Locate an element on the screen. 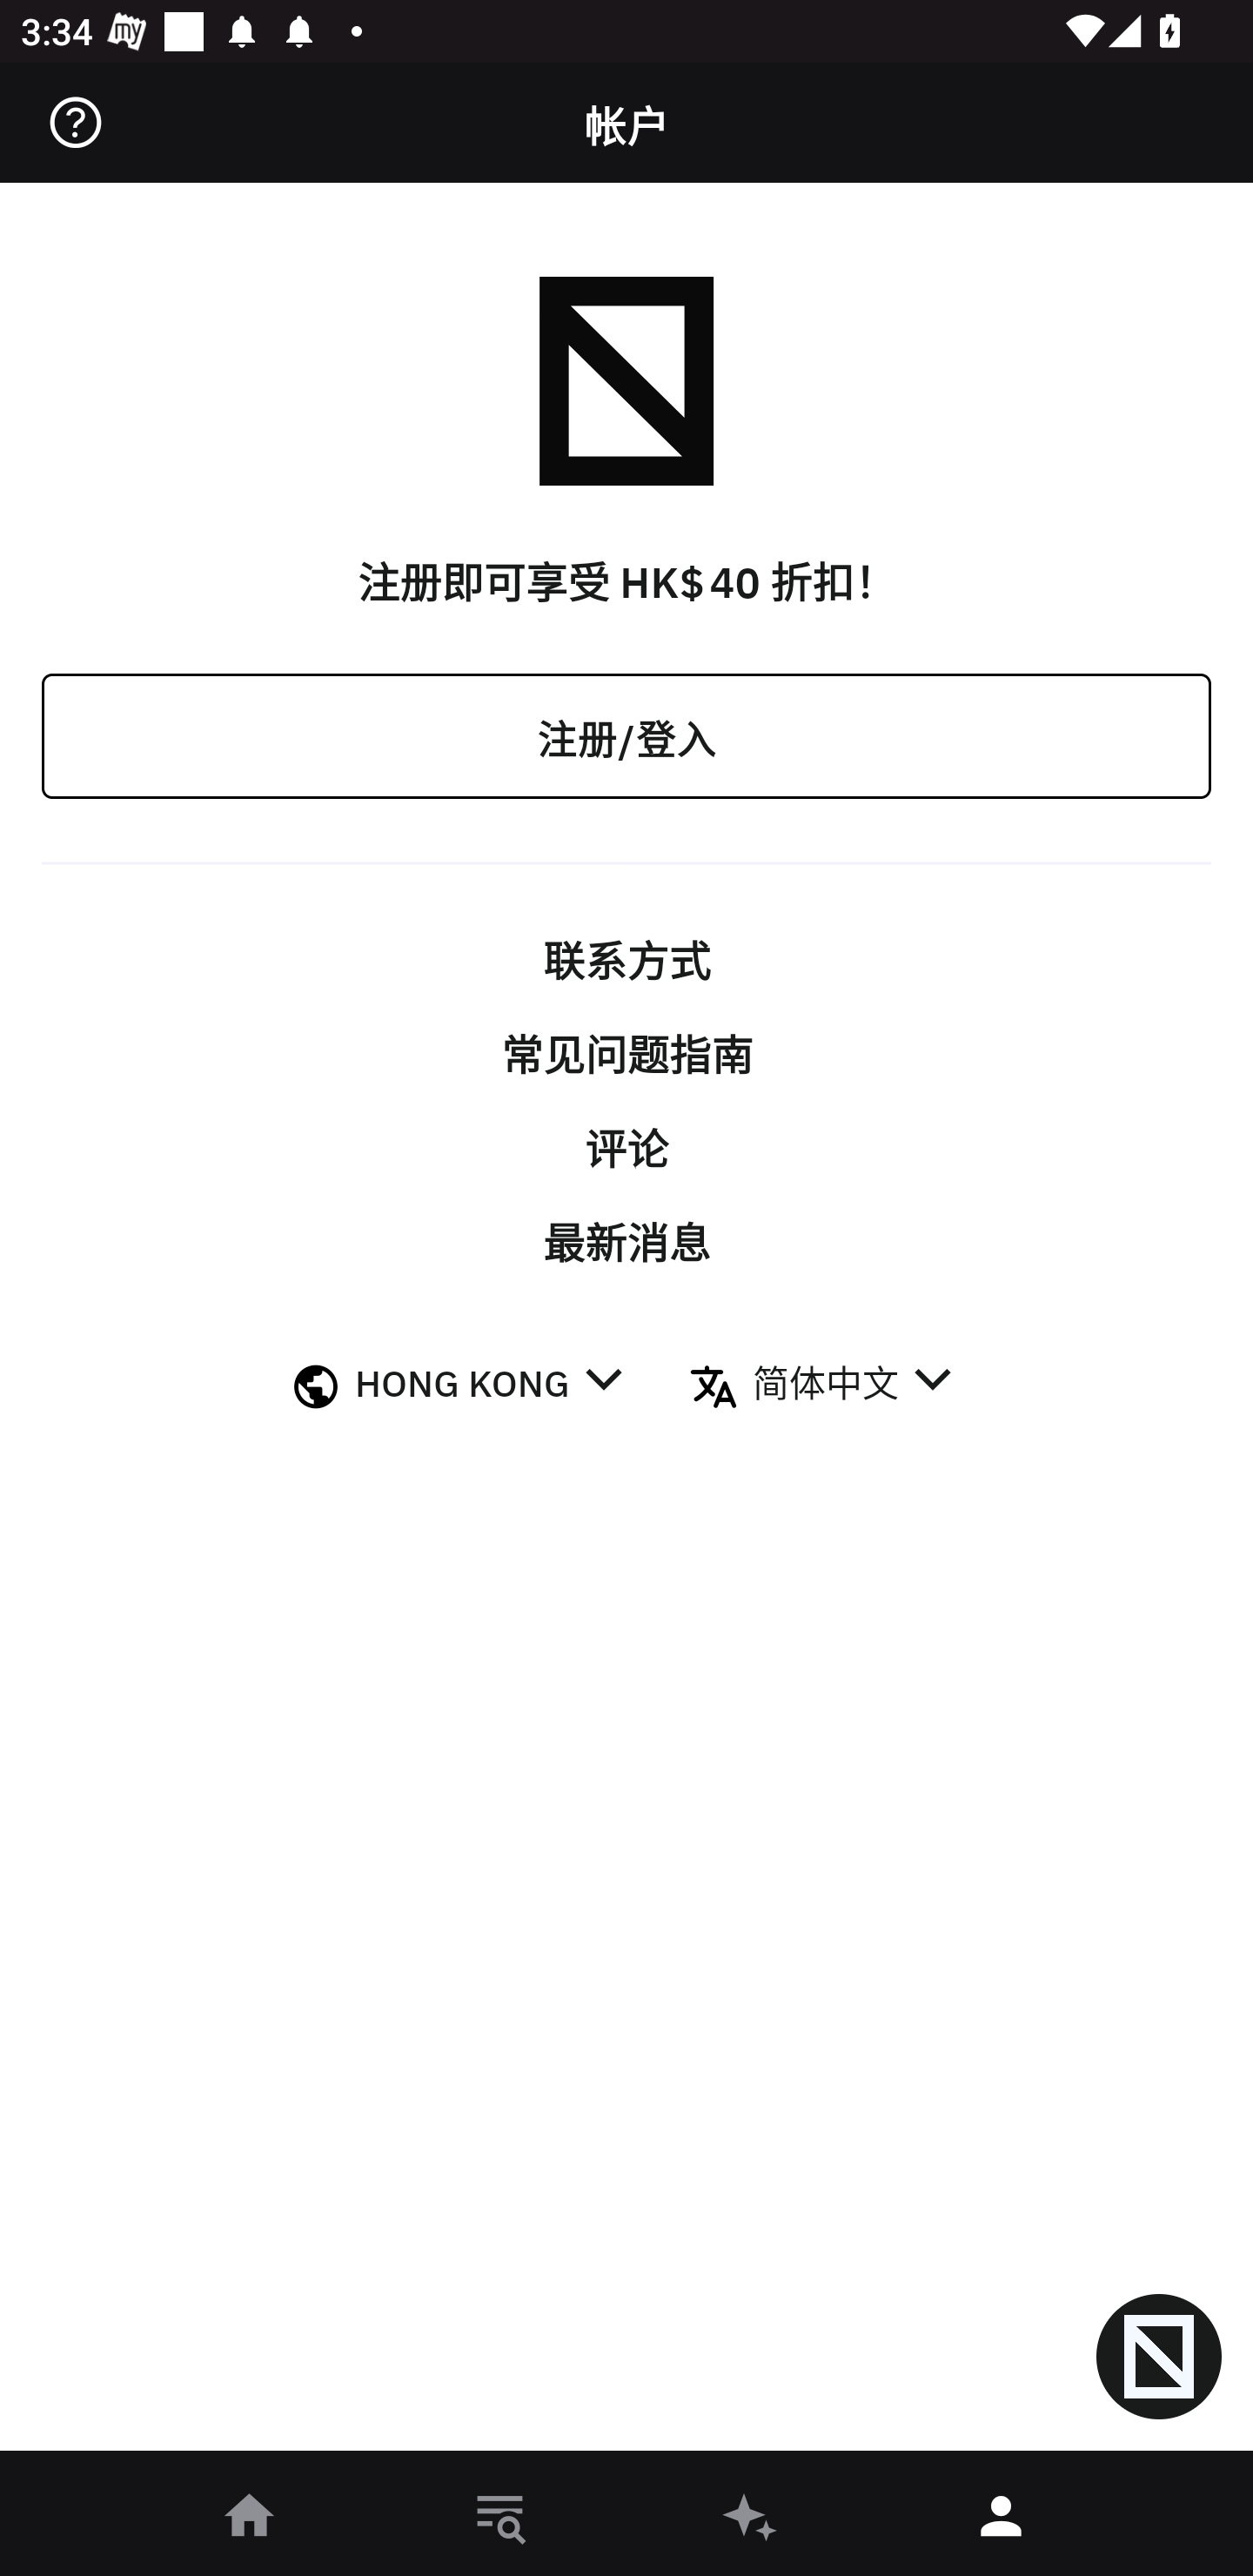  注册/登入 is located at coordinates (626, 735).